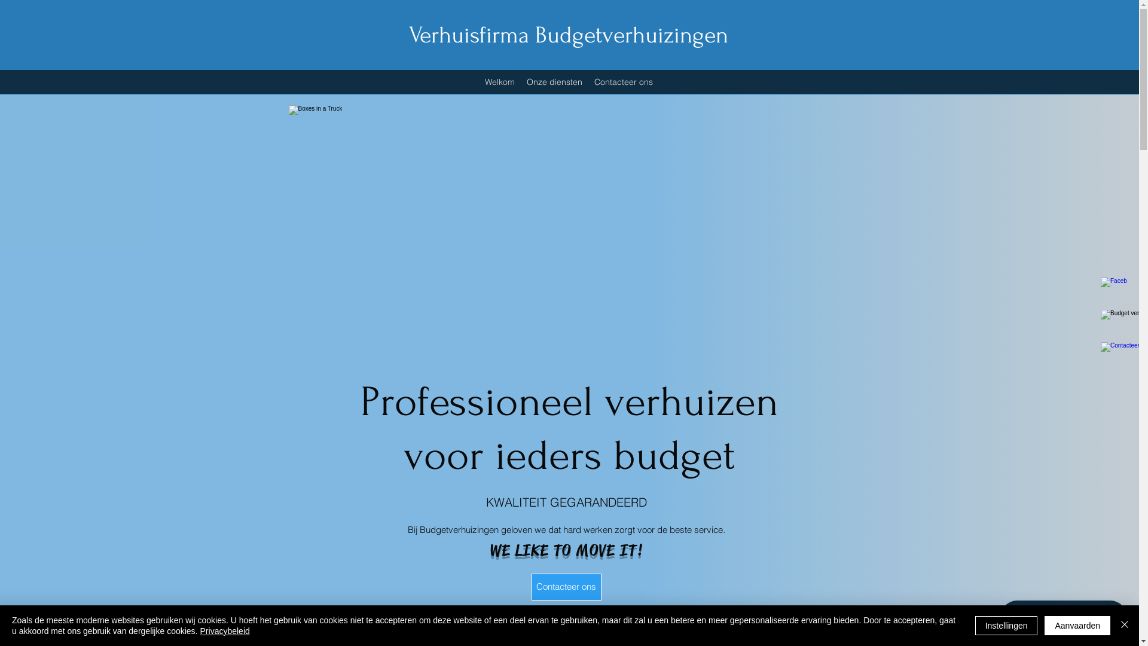  I want to click on Verhuisfirma Budgetverhuizingen, so click(569, 35).